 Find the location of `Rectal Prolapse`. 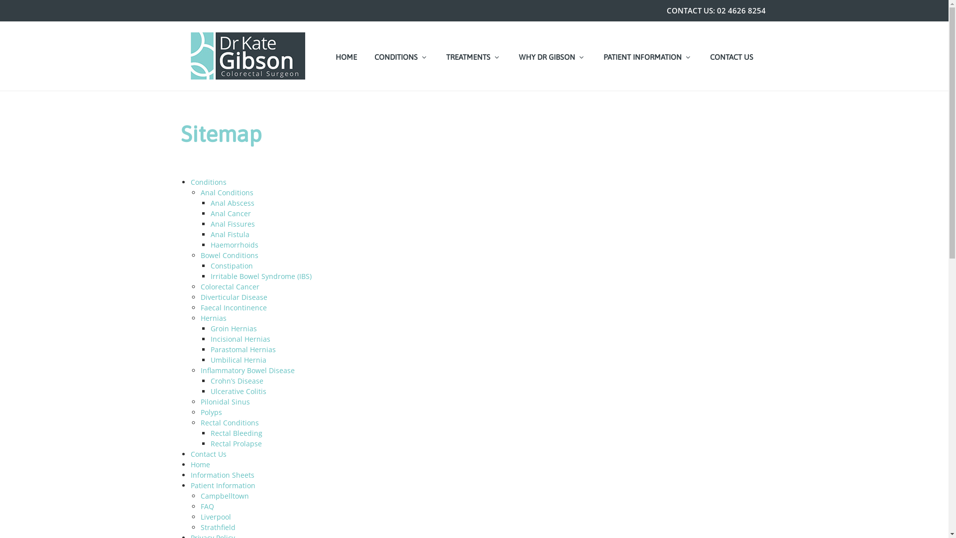

Rectal Prolapse is located at coordinates (236, 443).